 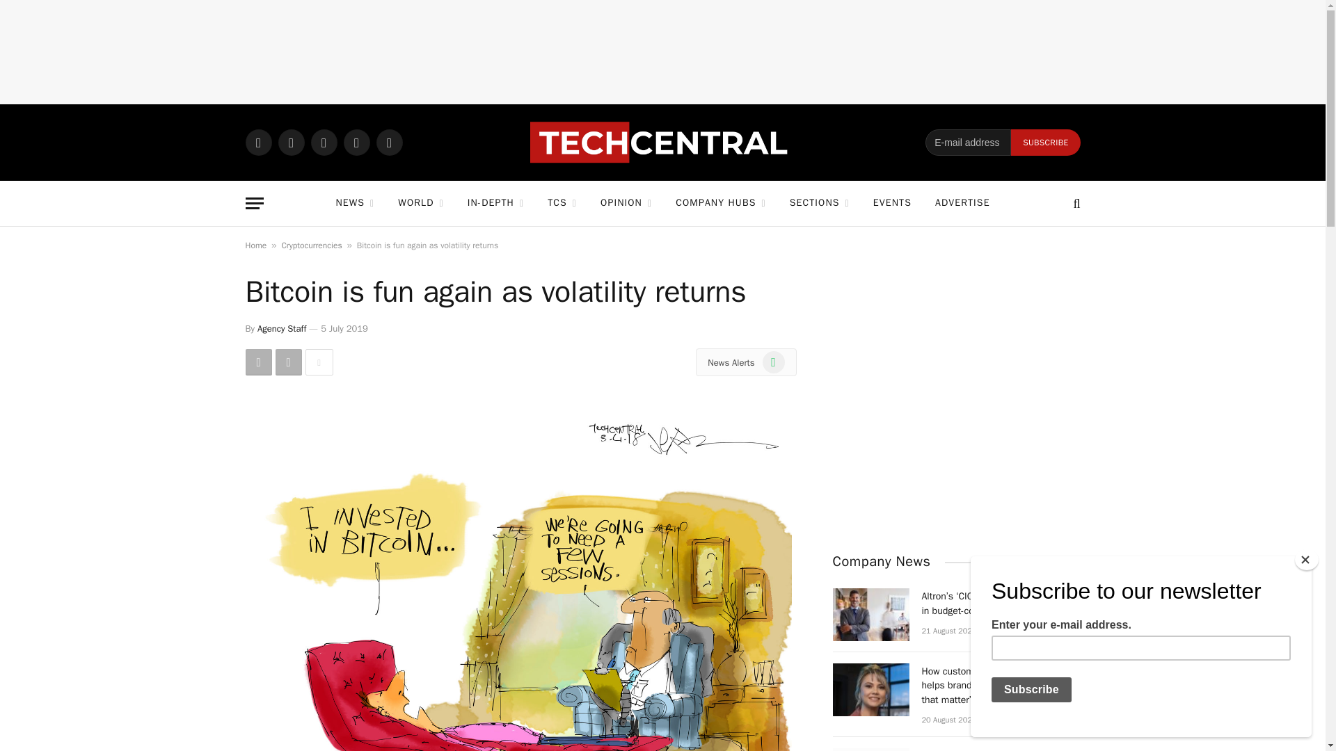 What do you see at coordinates (354, 203) in the screenshot?
I see `NEWS` at bounding box center [354, 203].